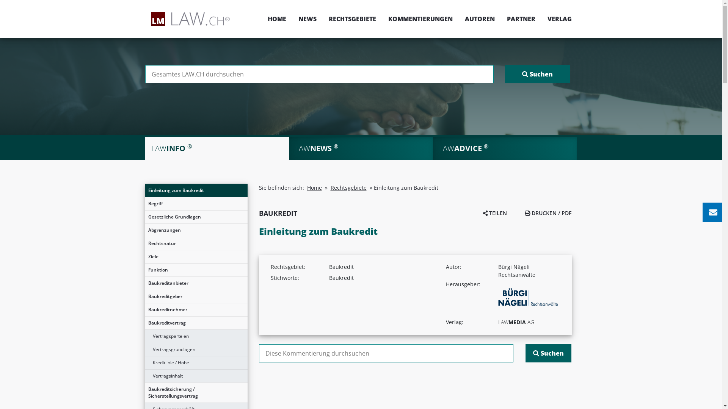  What do you see at coordinates (196, 336) in the screenshot?
I see `Vertragsparteien` at bounding box center [196, 336].